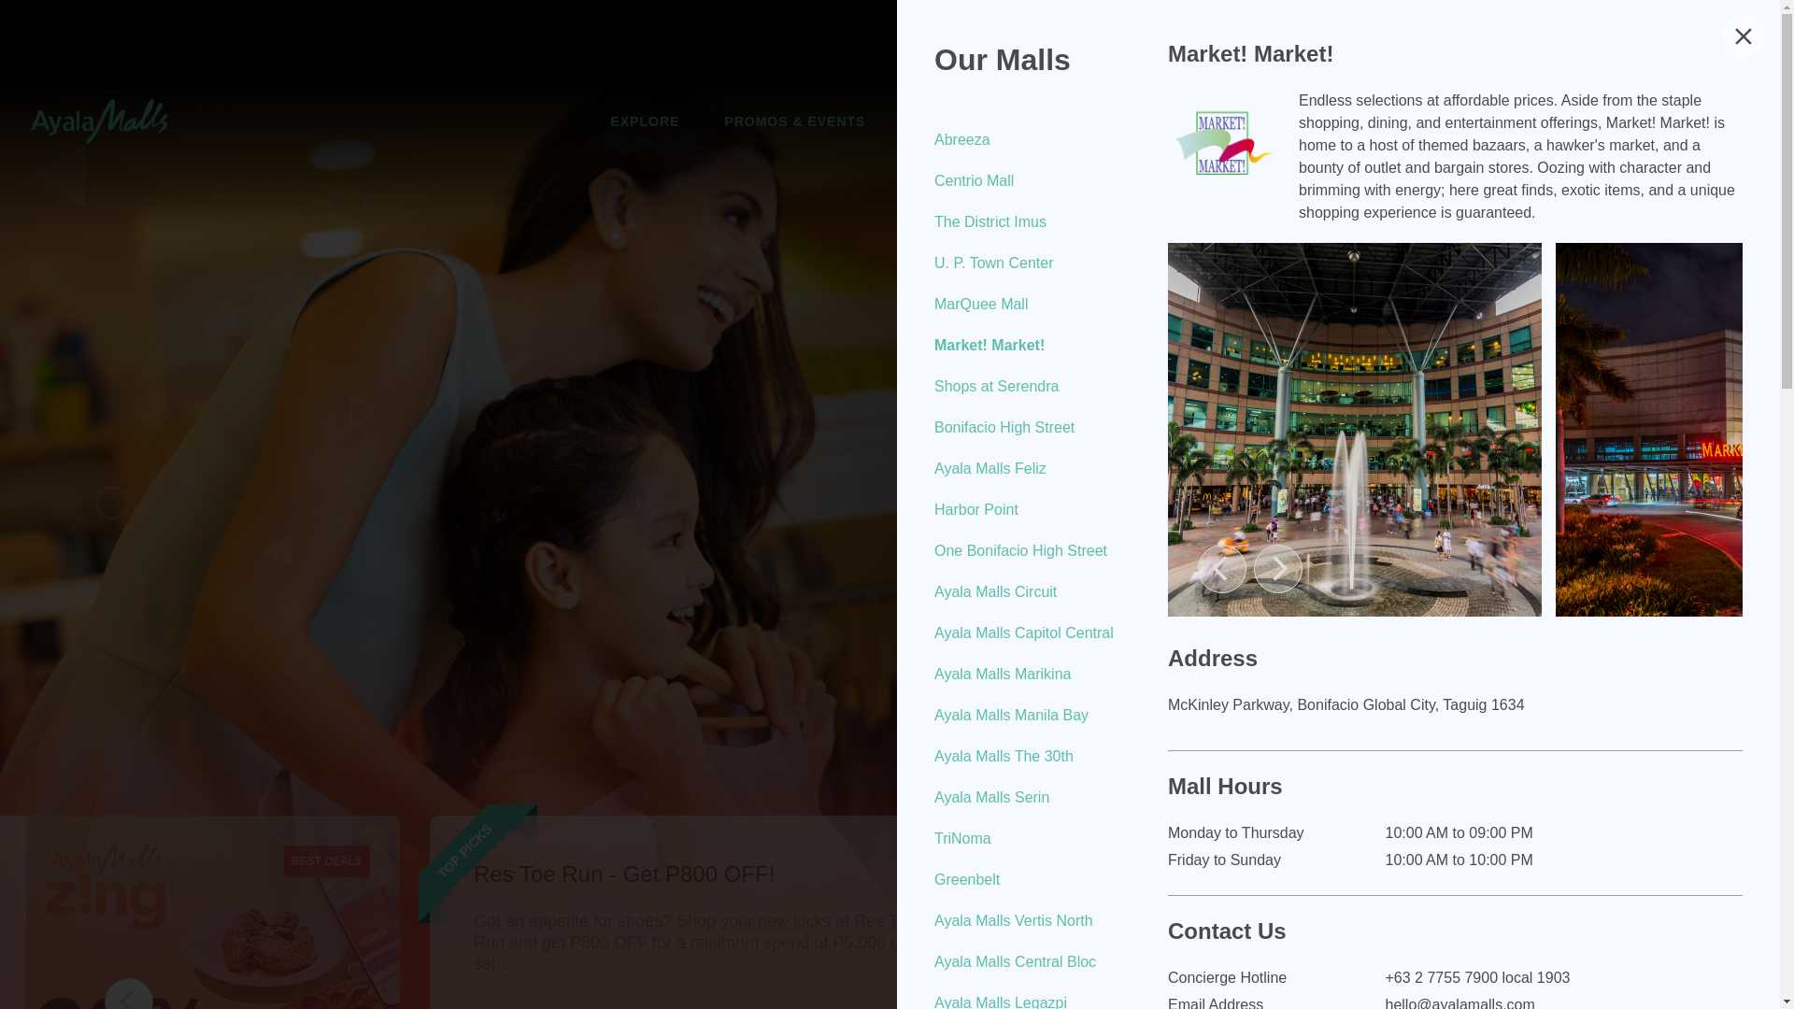 The width and height of the screenshot is (1794, 1009). What do you see at coordinates (1060, 121) in the screenshot?
I see `REWARDS` at bounding box center [1060, 121].